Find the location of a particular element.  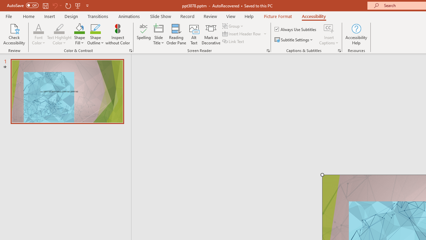

Insert Header Row is located at coordinates (245, 34).